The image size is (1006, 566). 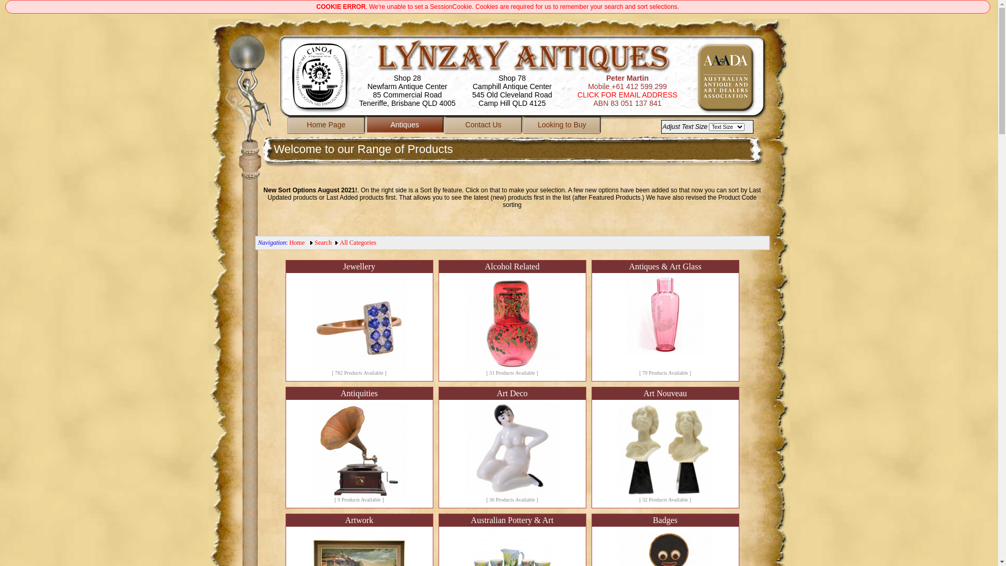 I want to click on Home Page, so click(x=326, y=126).